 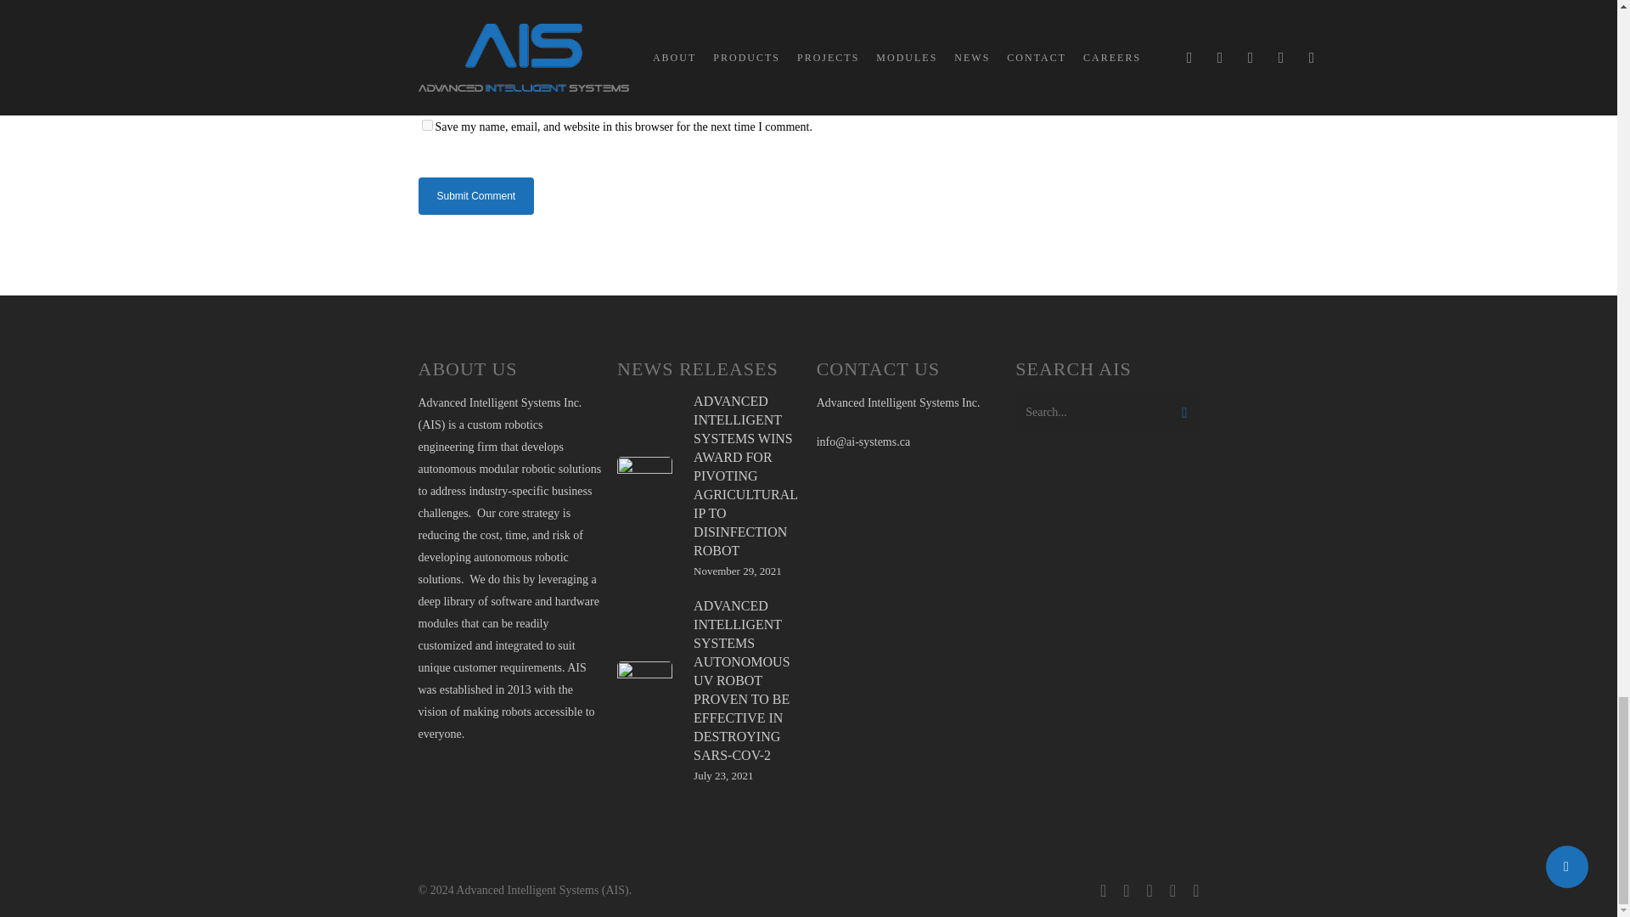 What do you see at coordinates (426, 126) in the screenshot?
I see `yes` at bounding box center [426, 126].